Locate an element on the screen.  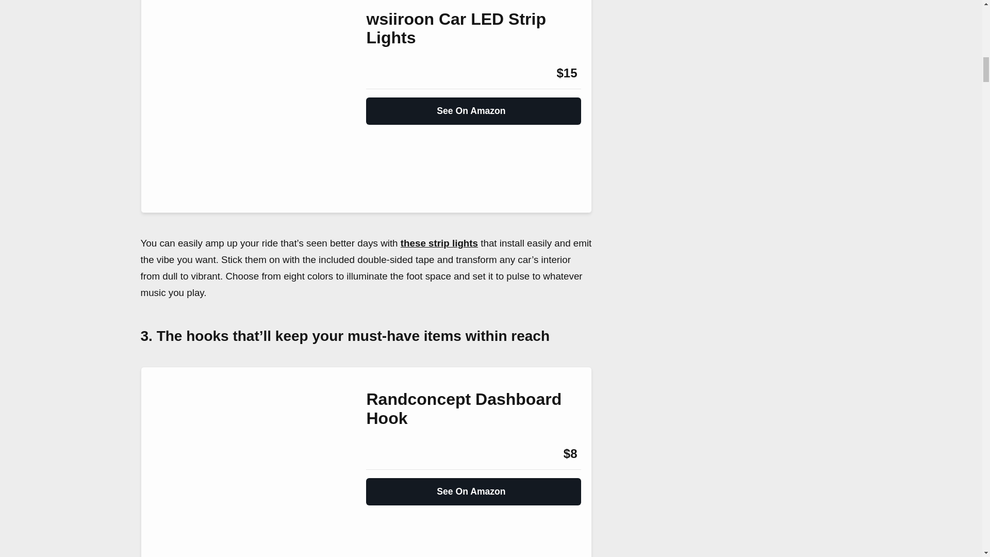
See On Amazon is located at coordinates (473, 487).